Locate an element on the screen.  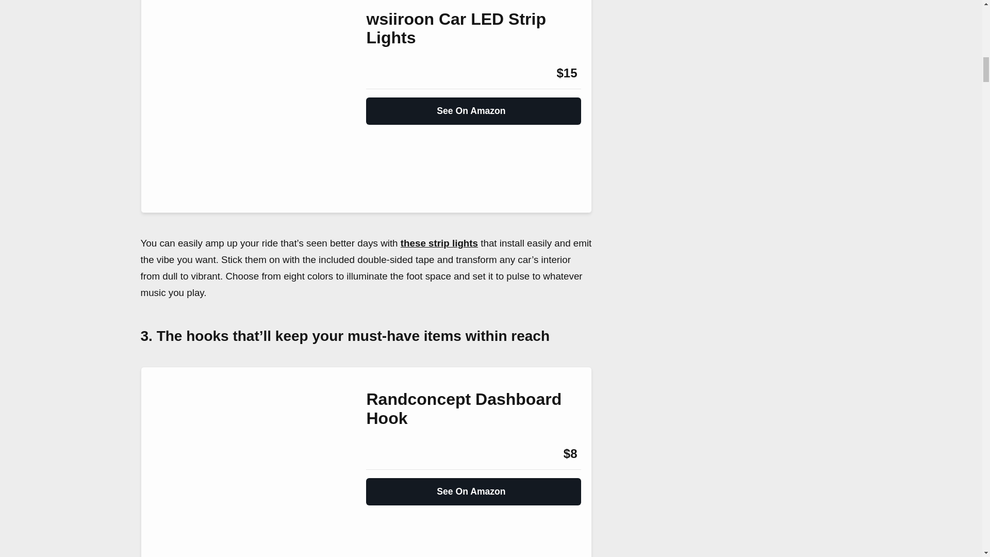
See On Amazon is located at coordinates (473, 487).